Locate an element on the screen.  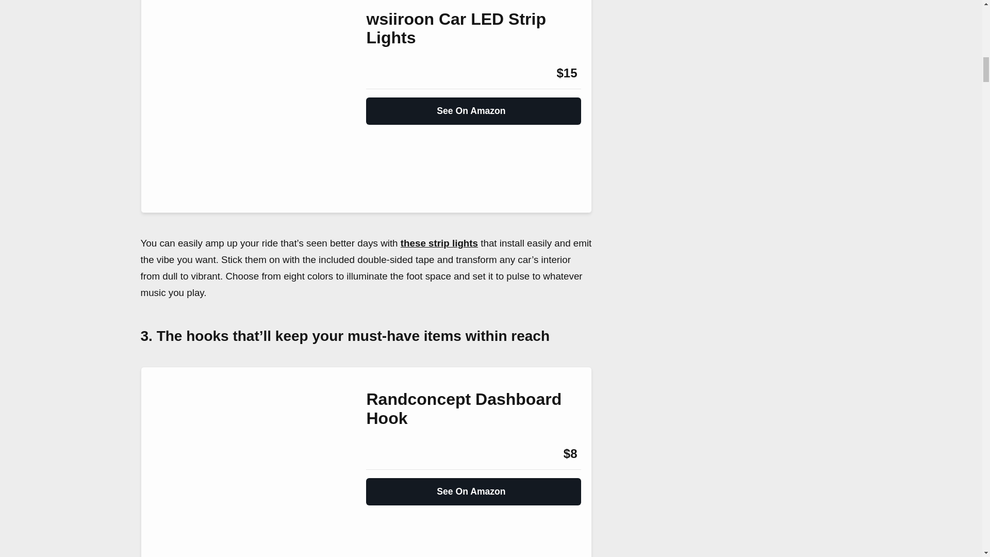
See On Amazon is located at coordinates (473, 487).